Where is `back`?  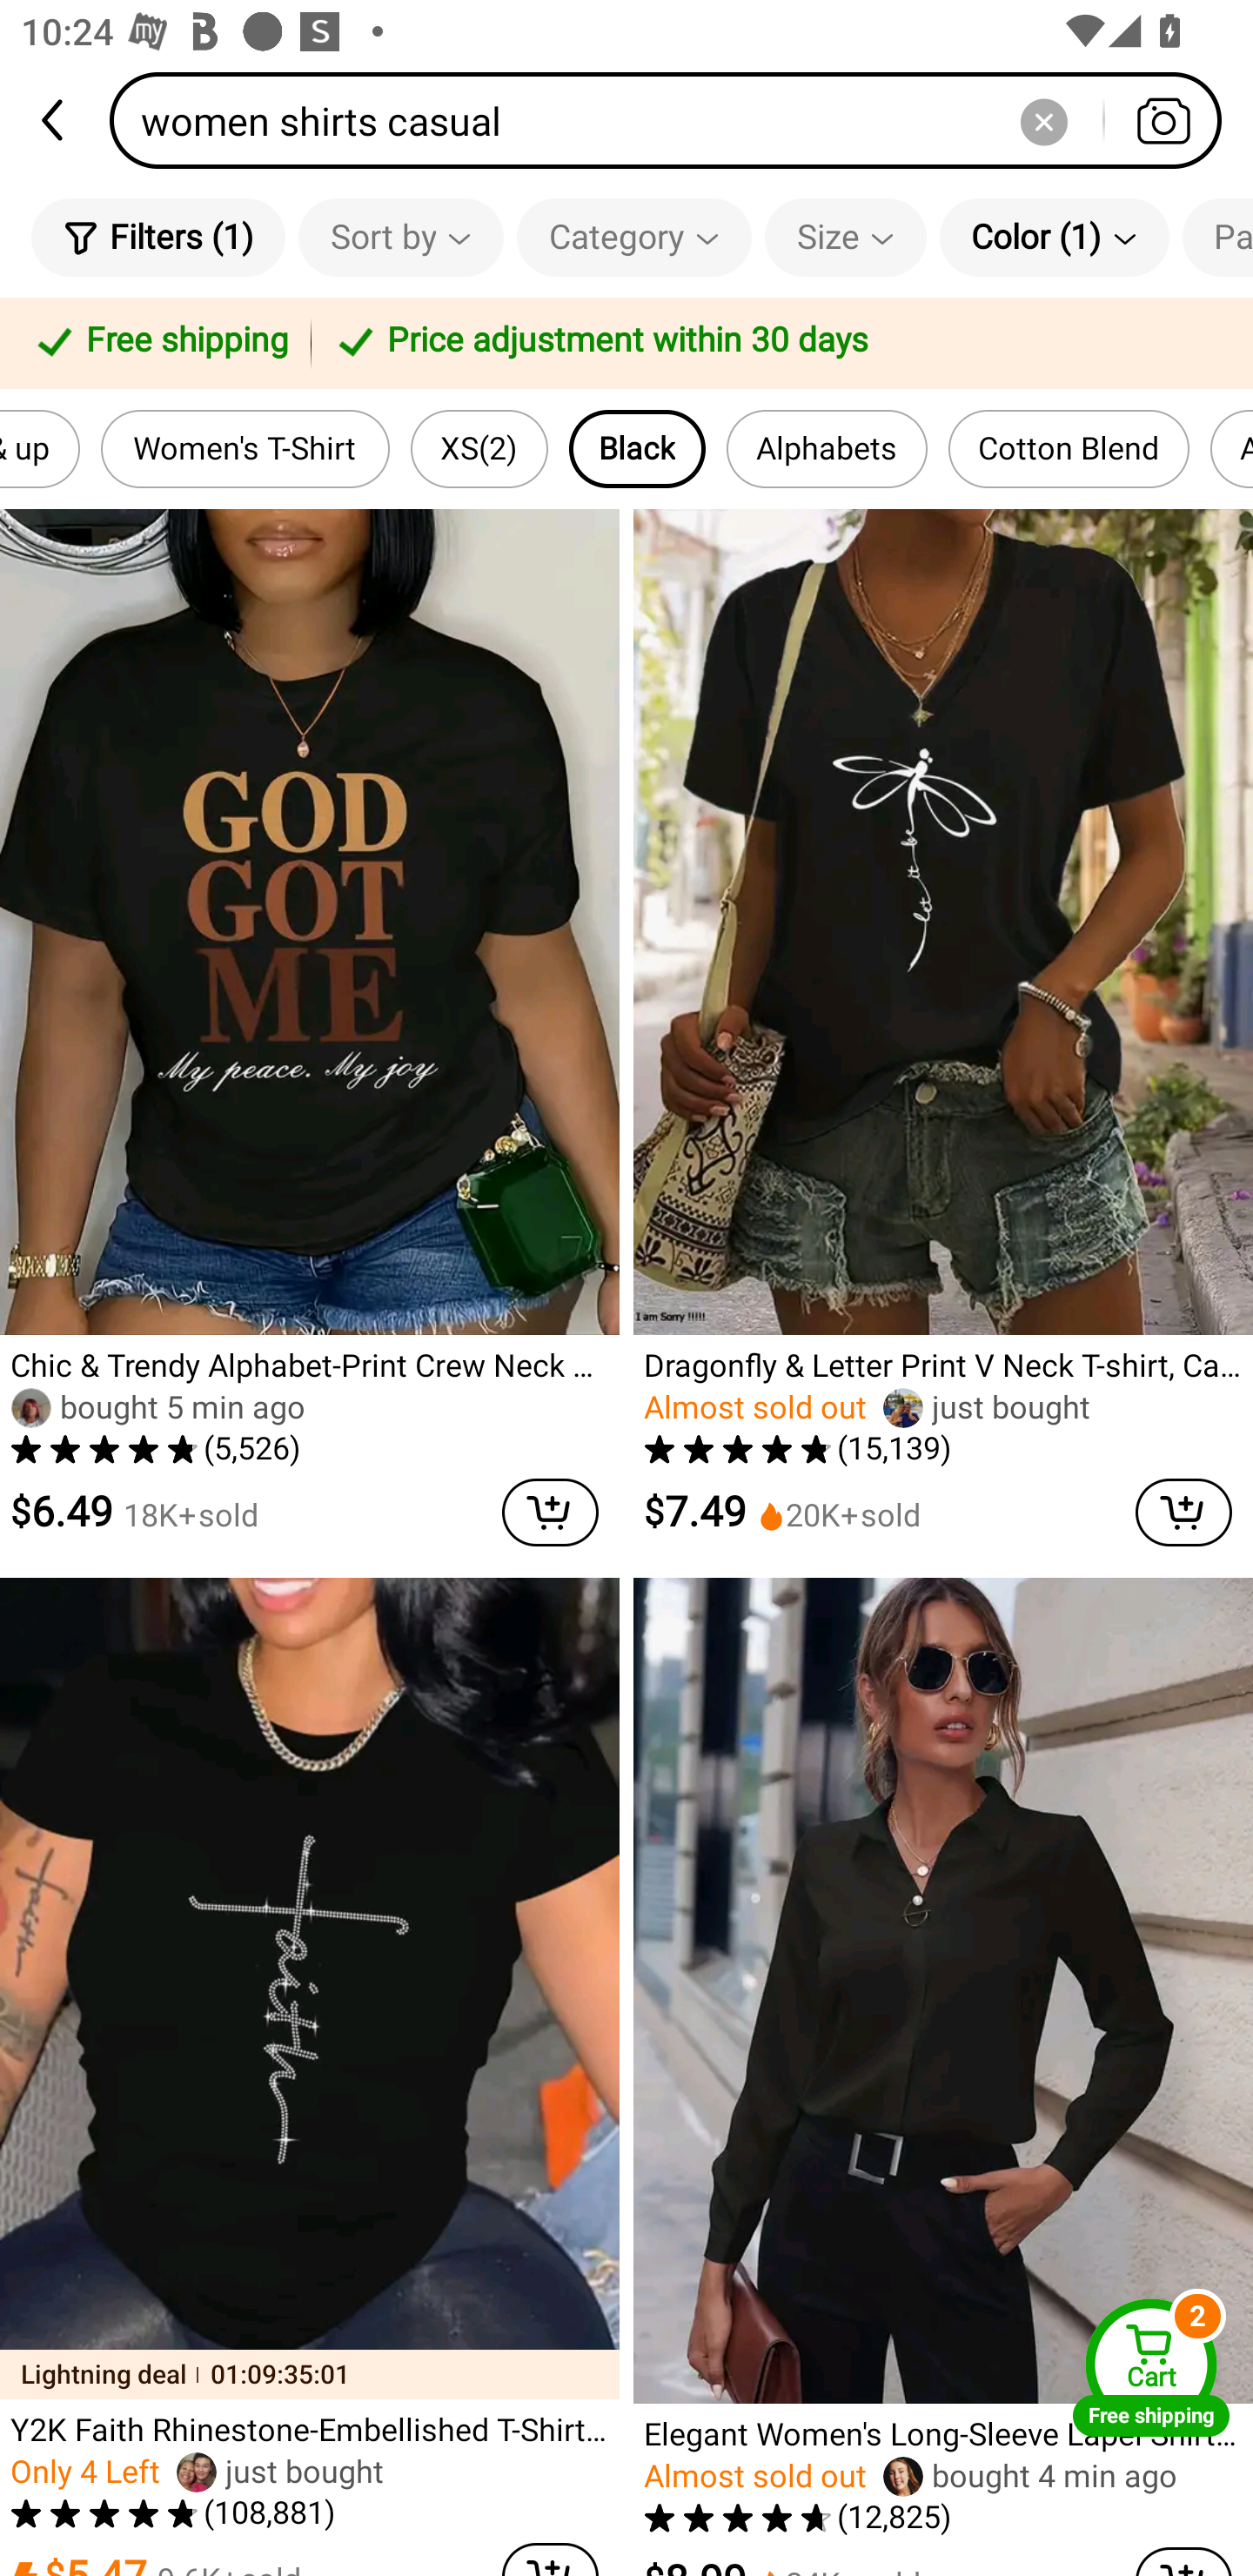 back is located at coordinates (55, 120).